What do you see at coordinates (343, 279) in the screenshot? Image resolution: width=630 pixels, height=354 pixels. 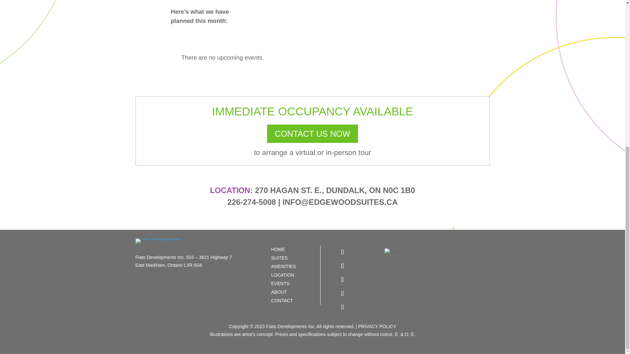 I see `Follow on Instagram` at bounding box center [343, 279].